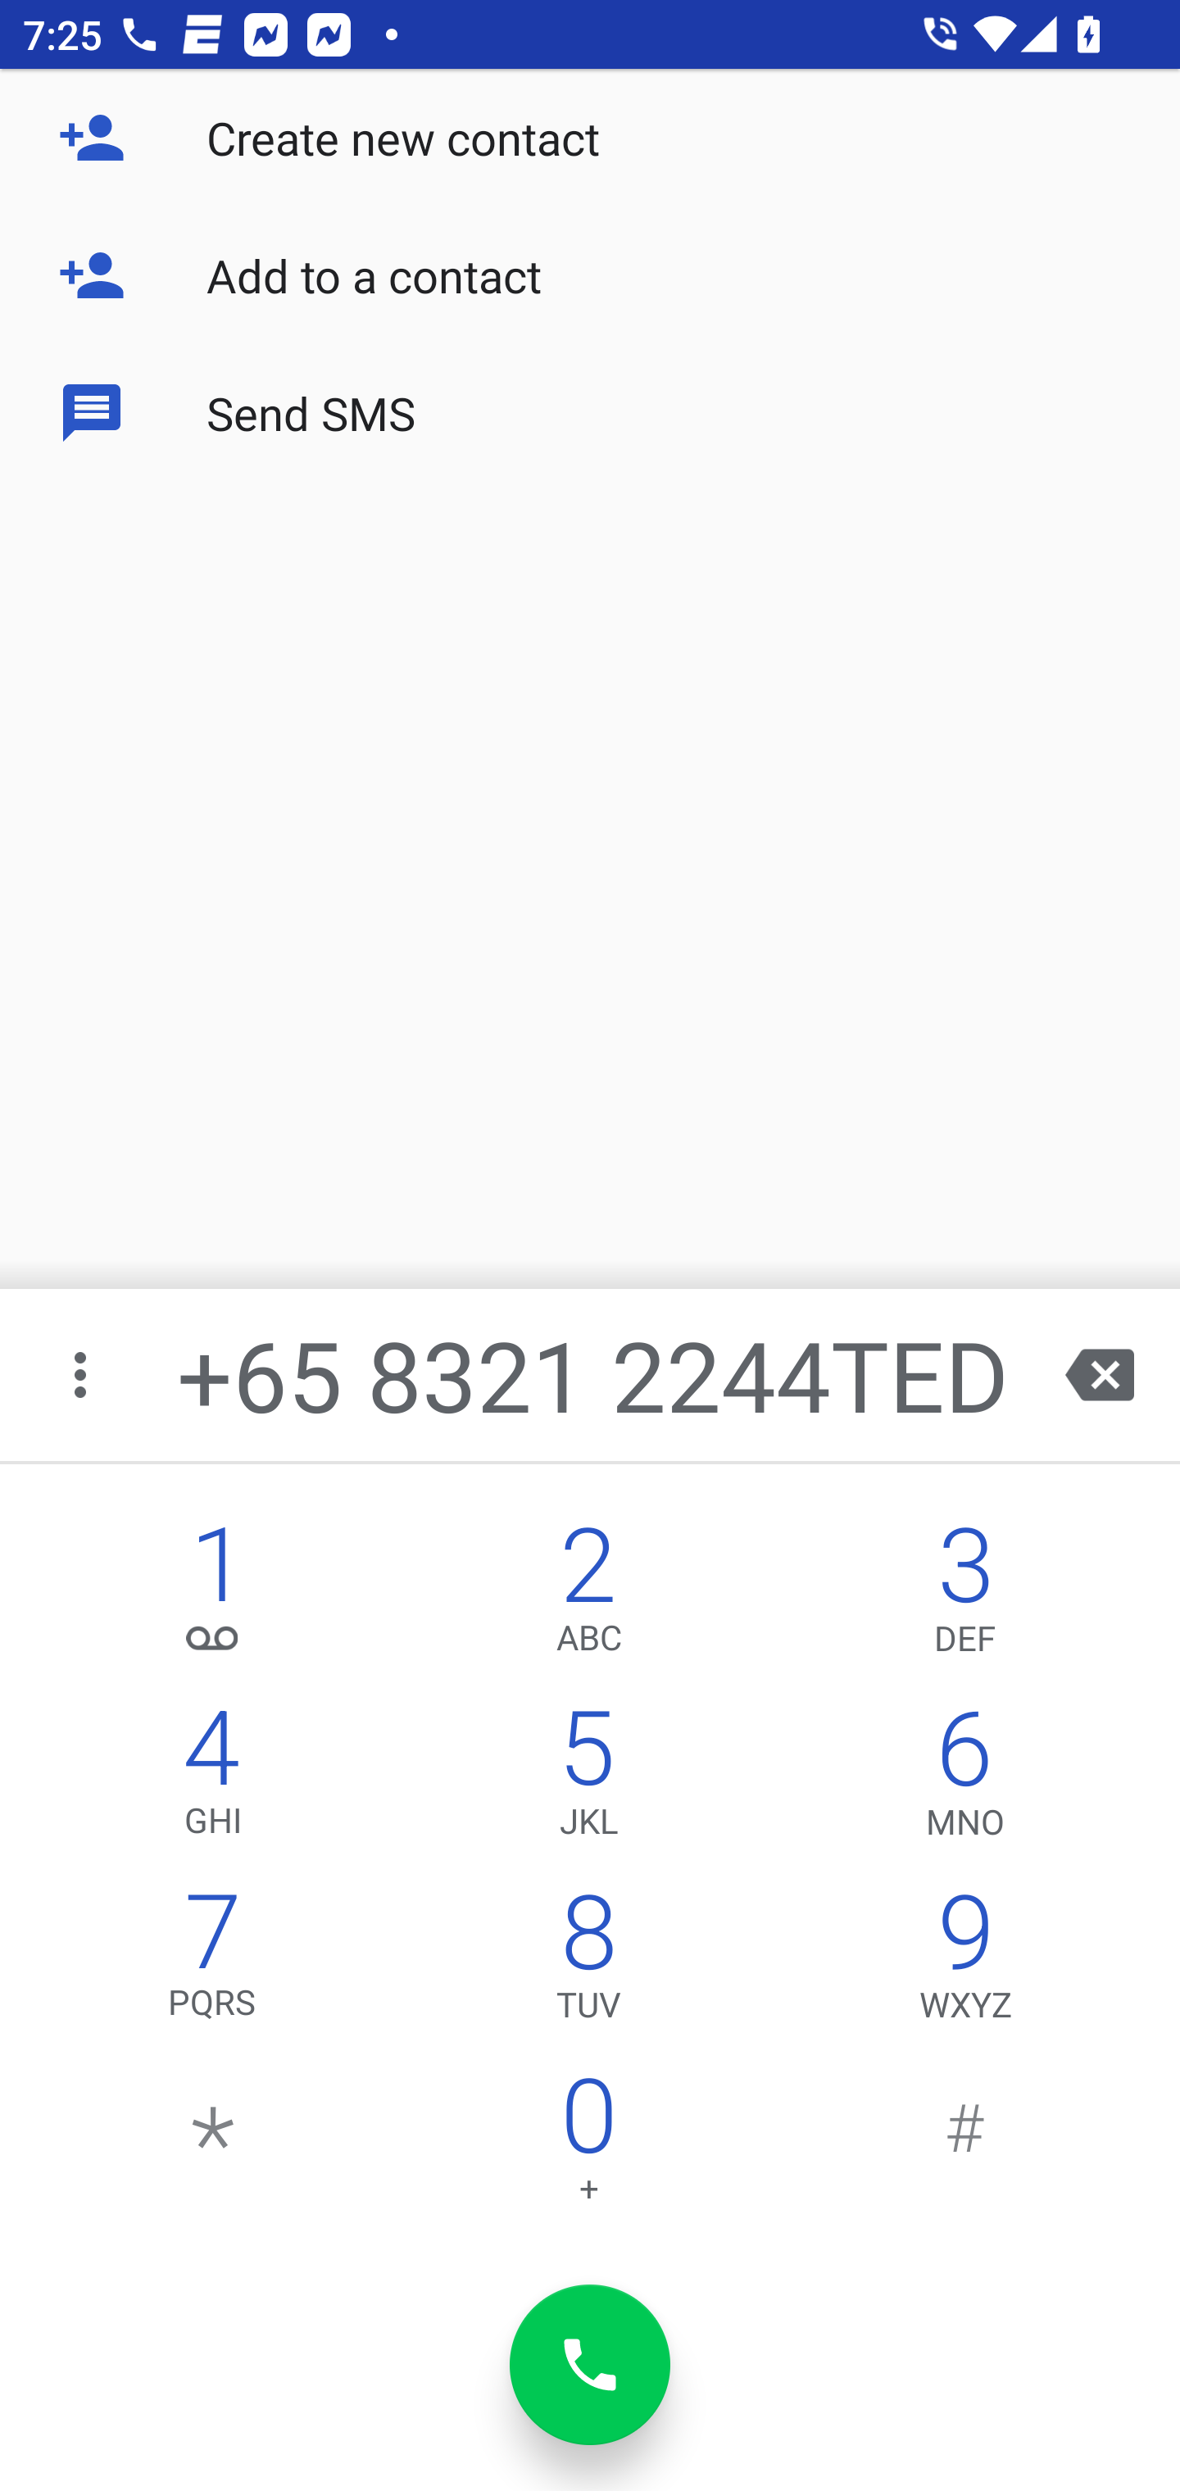 This screenshot has height=2491, width=1180. What do you see at coordinates (965, 2147) in the screenshot?
I see `#` at bounding box center [965, 2147].